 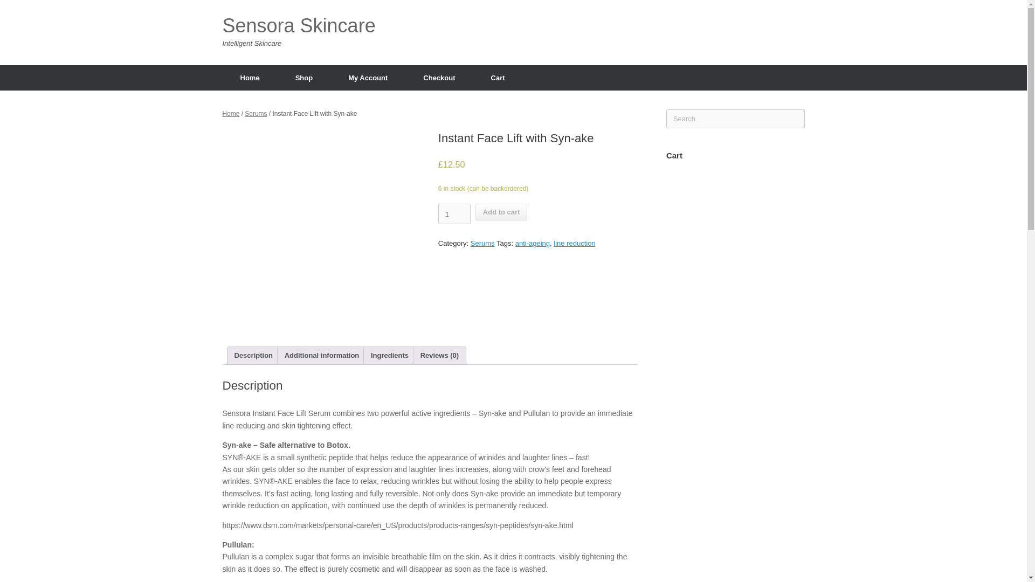 I want to click on Add to cart, so click(x=501, y=212).